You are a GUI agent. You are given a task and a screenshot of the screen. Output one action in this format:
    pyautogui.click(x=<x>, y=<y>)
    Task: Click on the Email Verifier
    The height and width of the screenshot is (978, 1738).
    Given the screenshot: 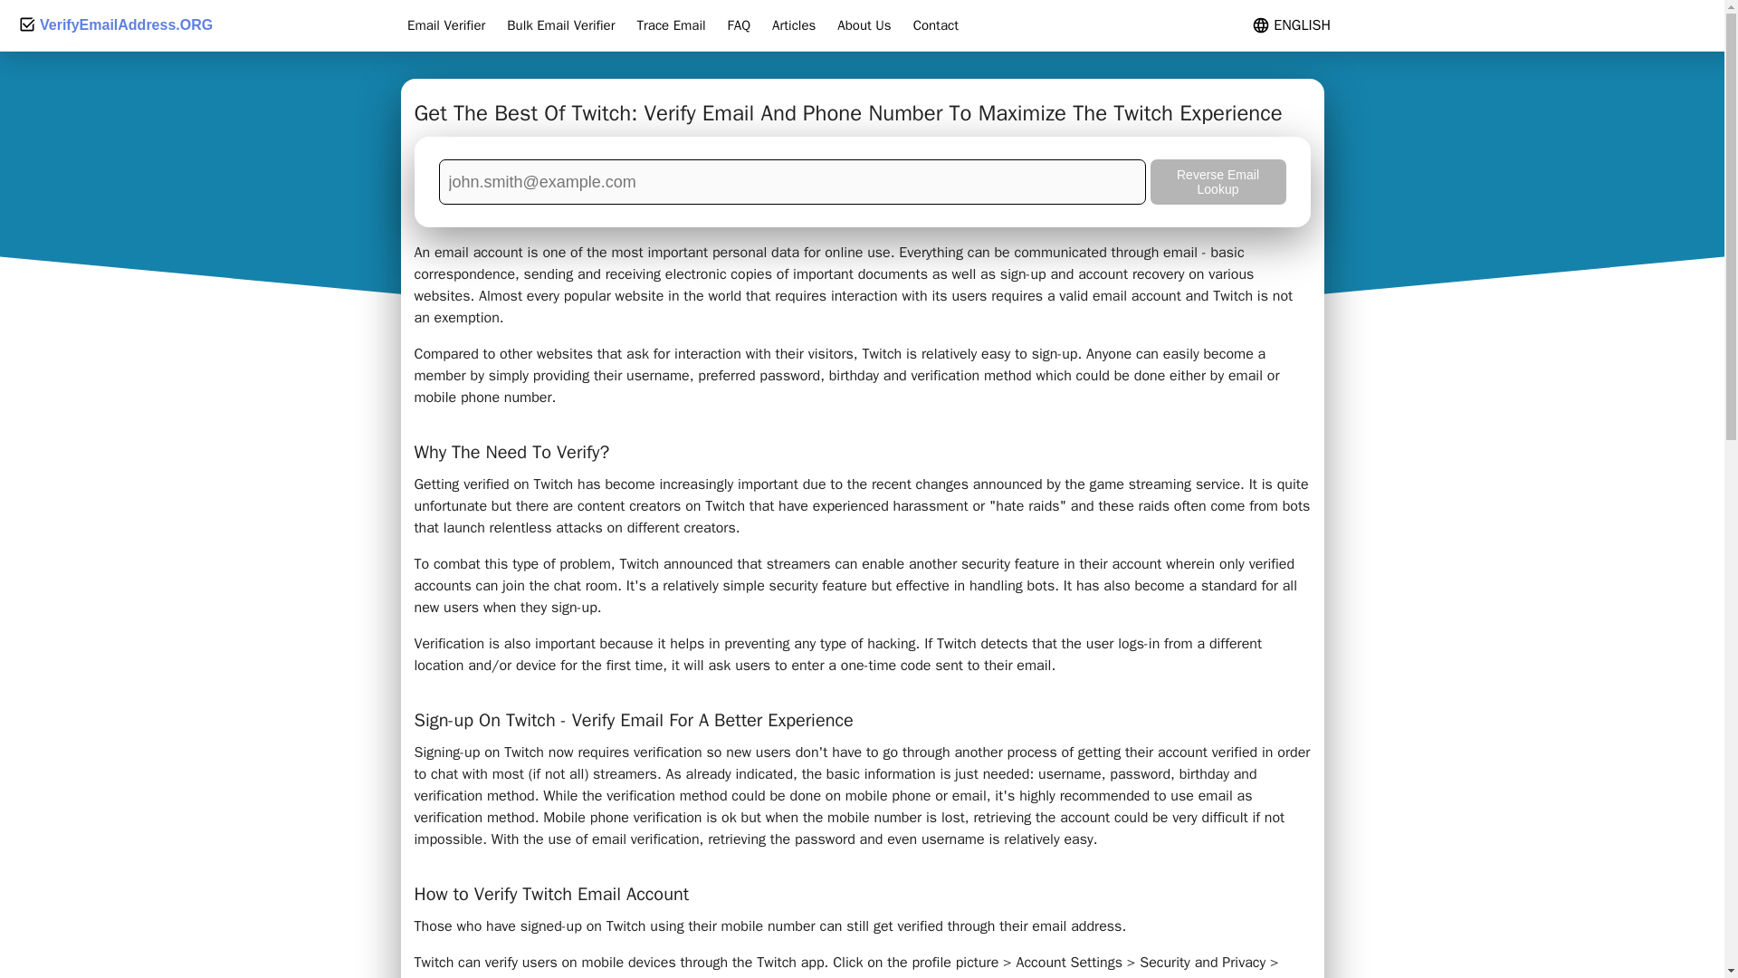 What is the action you would take?
    pyautogui.click(x=445, y=25)
    